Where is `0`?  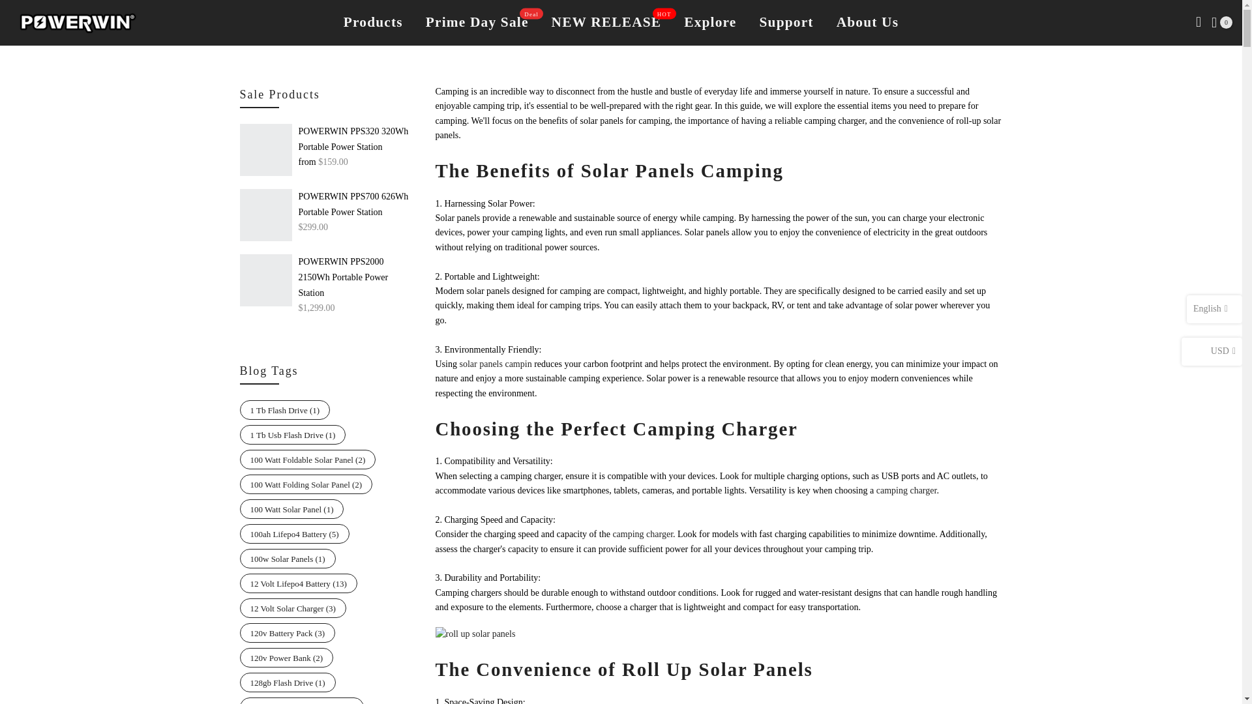
0 is located at coordinates (1222, 22).